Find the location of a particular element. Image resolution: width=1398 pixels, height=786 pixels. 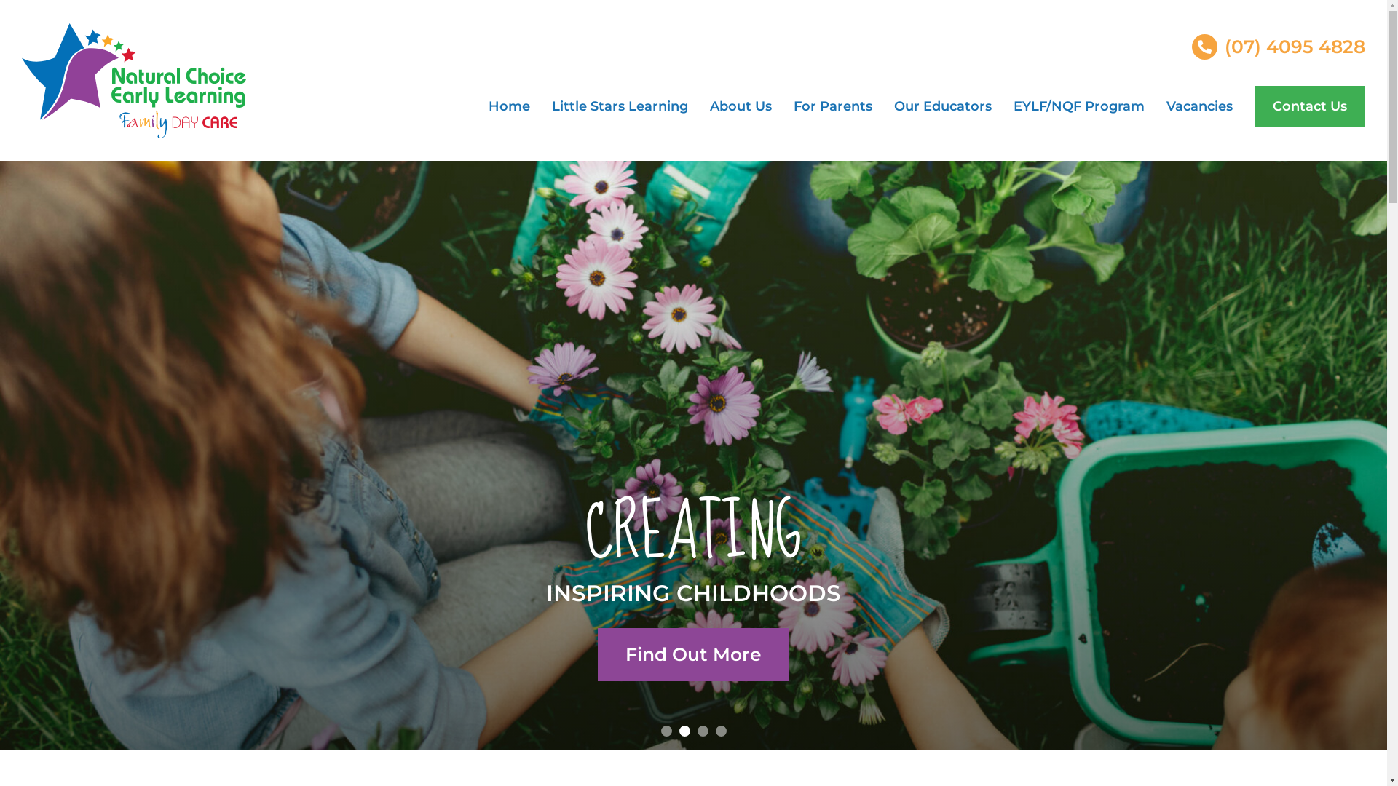

(07) 4095 4828 is located at coordinates (1279, 47).